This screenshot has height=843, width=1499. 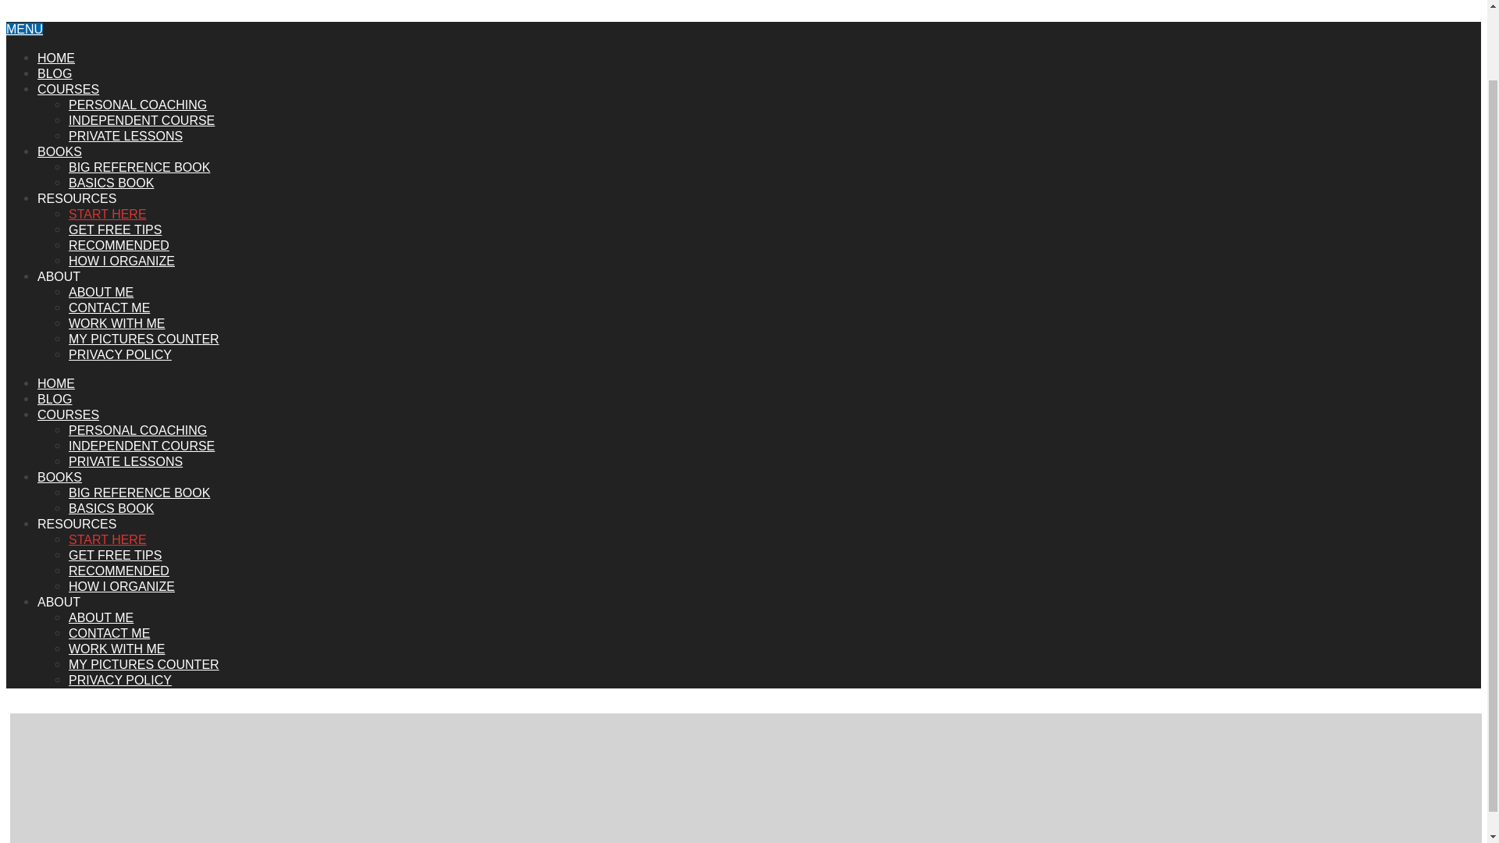 I want to click on START HERE, so click(x=108, y=539).